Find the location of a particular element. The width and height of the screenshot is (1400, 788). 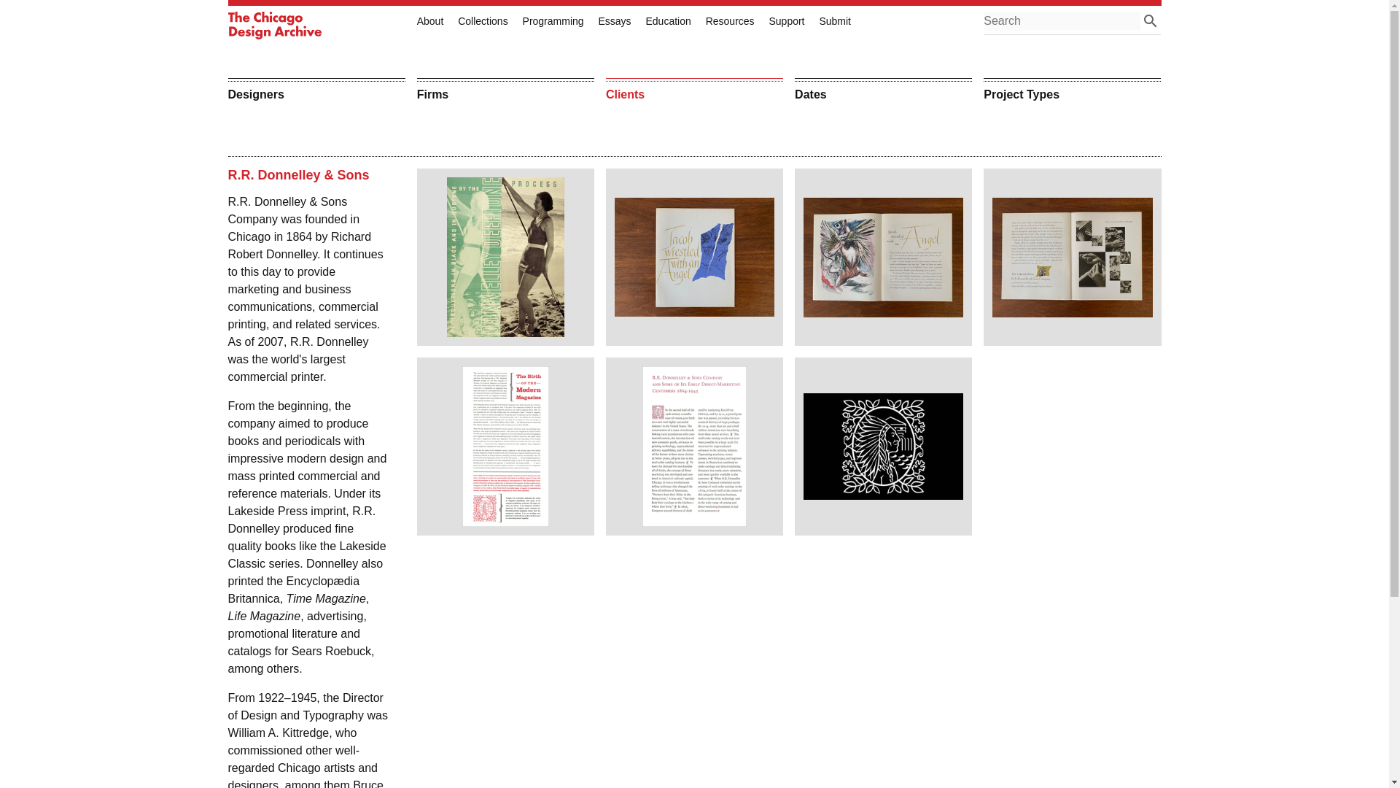

Resources is located at coordinates (729, 20).